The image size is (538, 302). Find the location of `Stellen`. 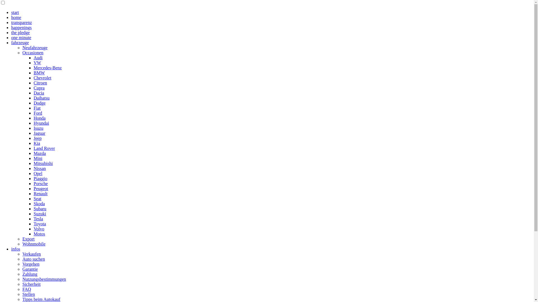

Stellen is located at coordinates (29, 294).